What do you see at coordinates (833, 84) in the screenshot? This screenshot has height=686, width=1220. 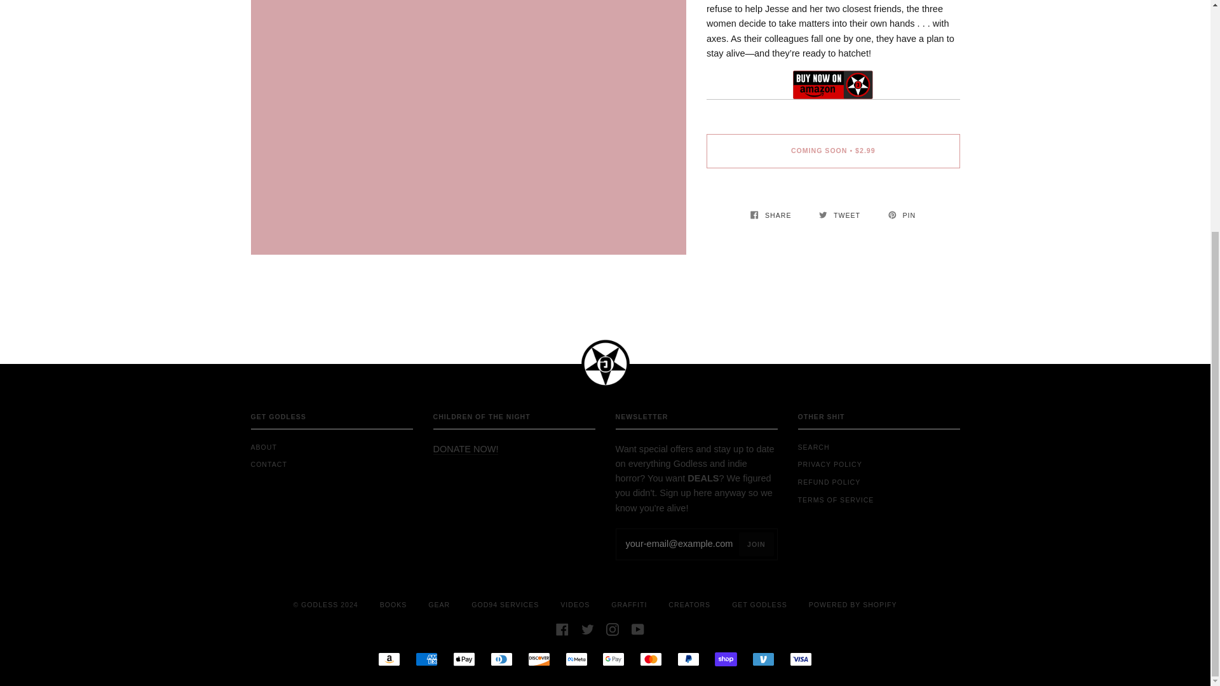 I see `Buy Triple Axe by Scott Cole on Amazon` at bounding box center [833, 84].